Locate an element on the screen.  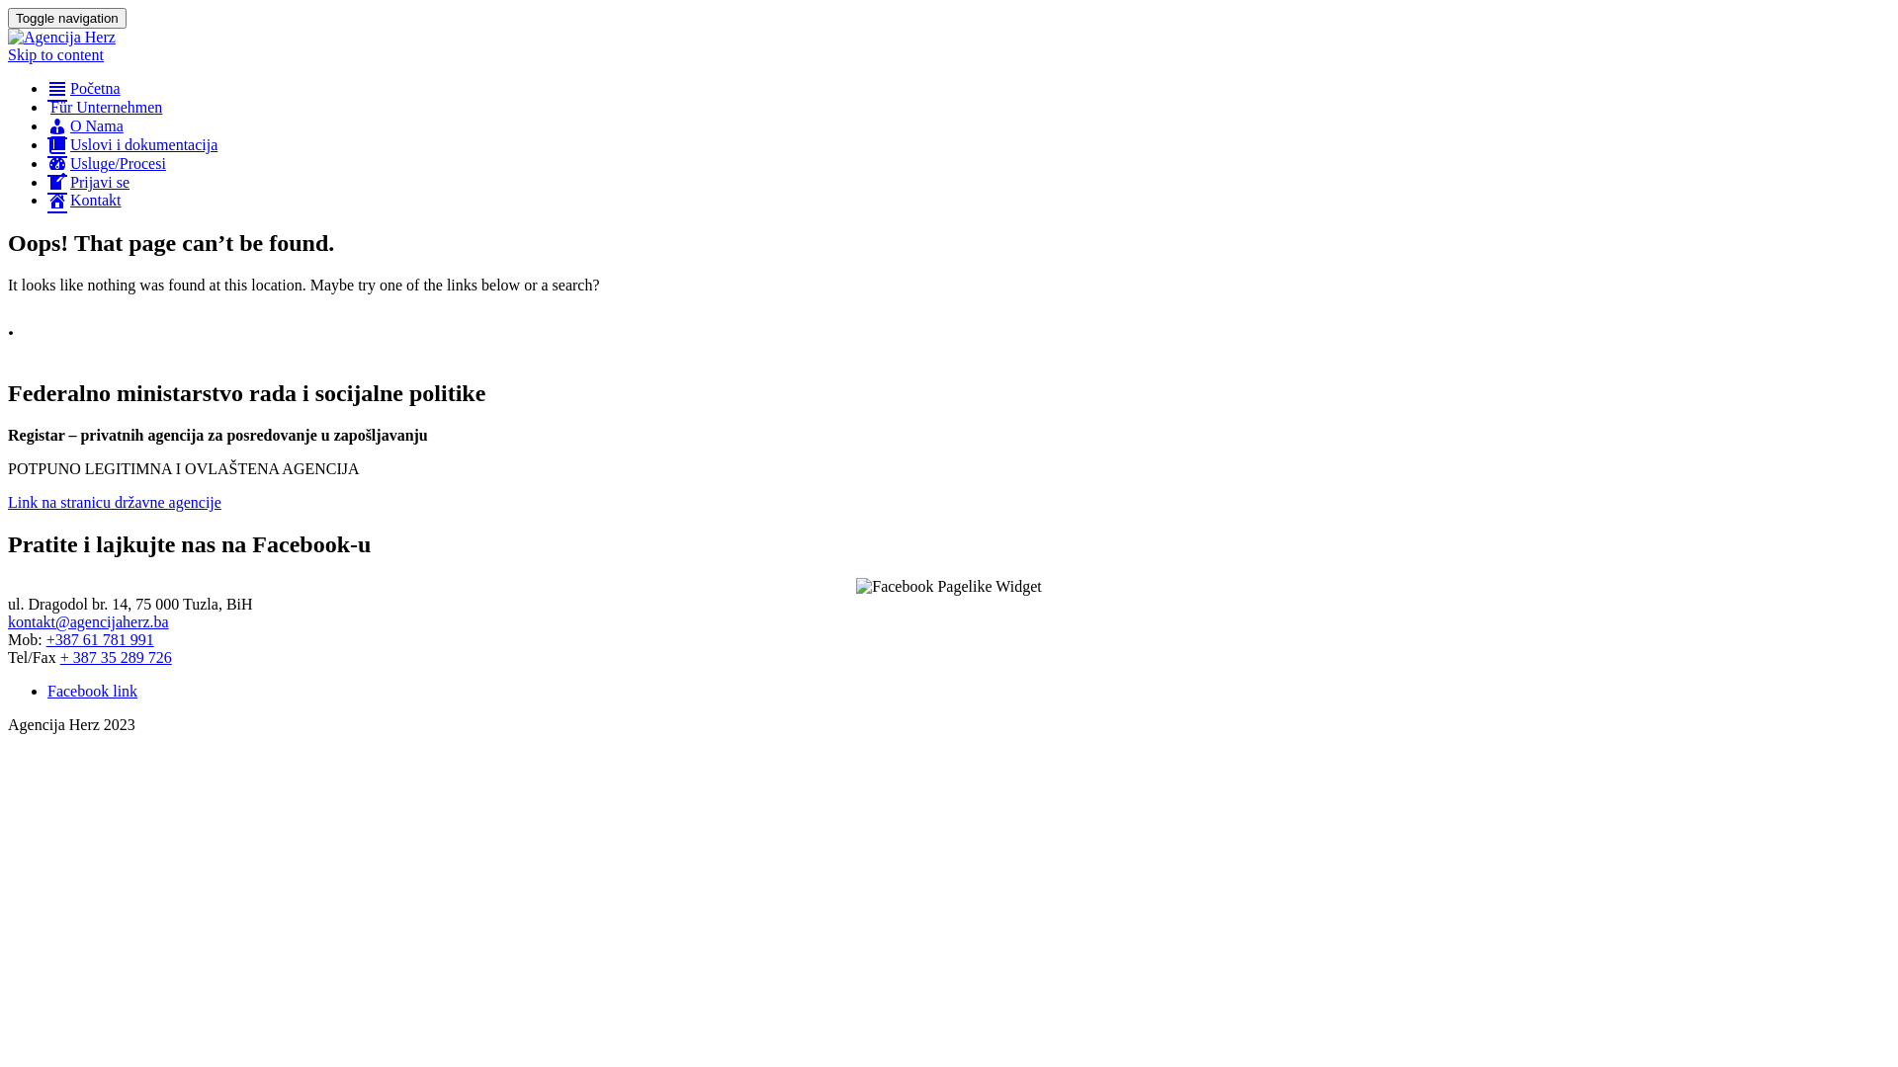
kontakt@agencijaherz.ba is located at coordinates (89, 622).